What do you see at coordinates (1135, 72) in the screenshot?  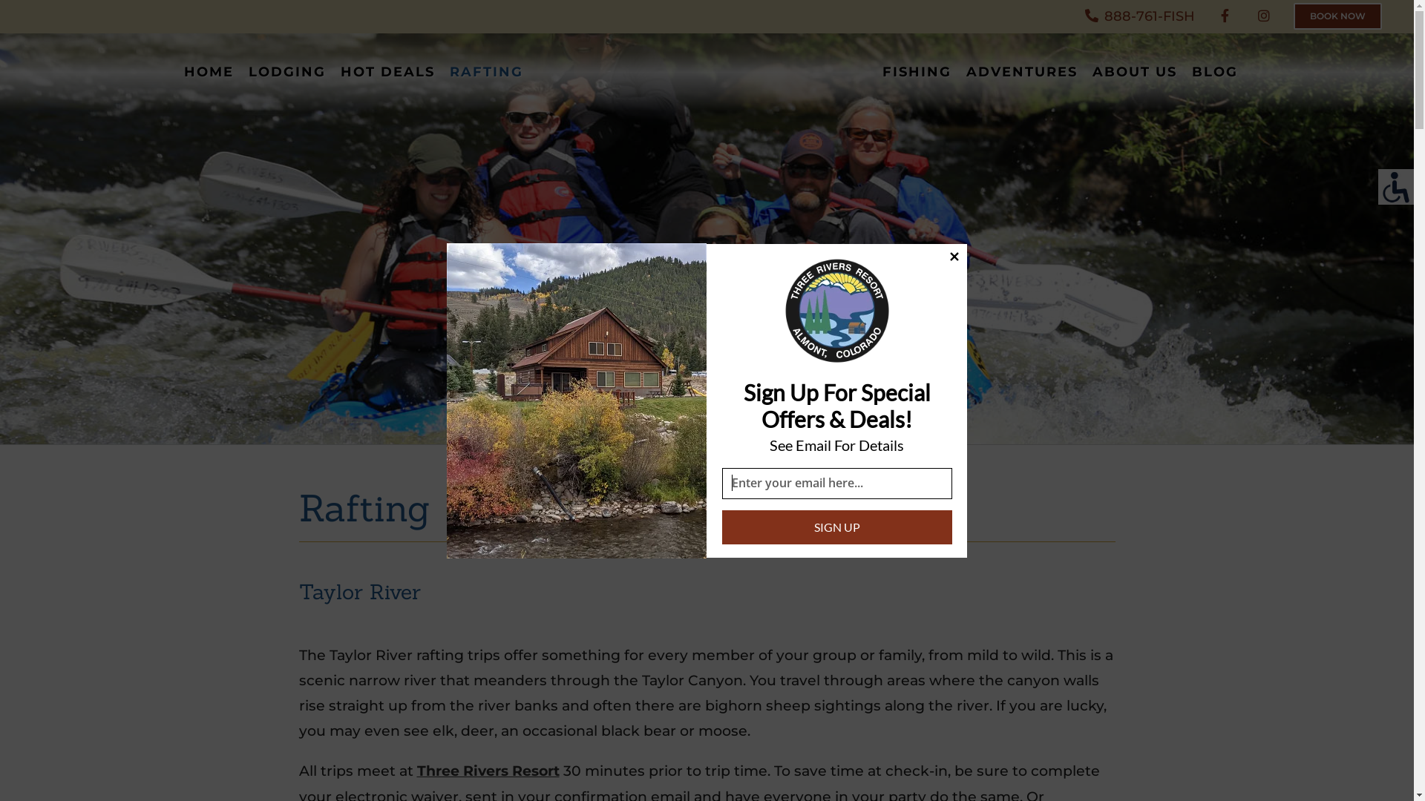 I see `ABOUT US` at bounding box center [1135, 72].